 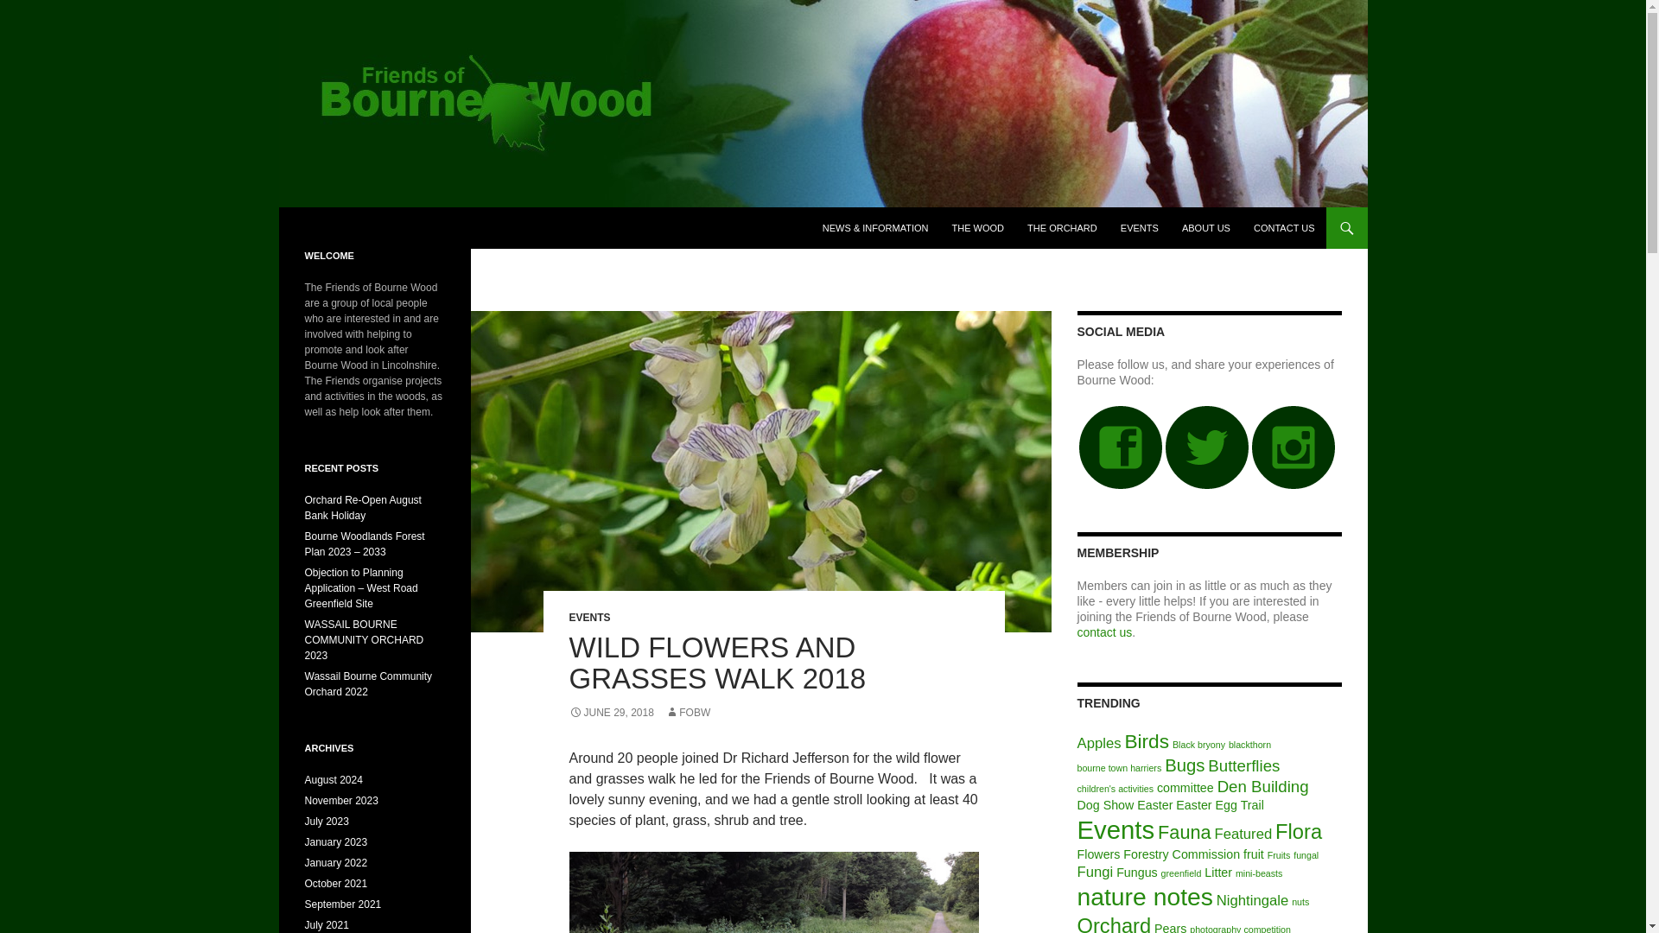 I want to click on contact firends of bourne wood, so click(x=1104, y=632).